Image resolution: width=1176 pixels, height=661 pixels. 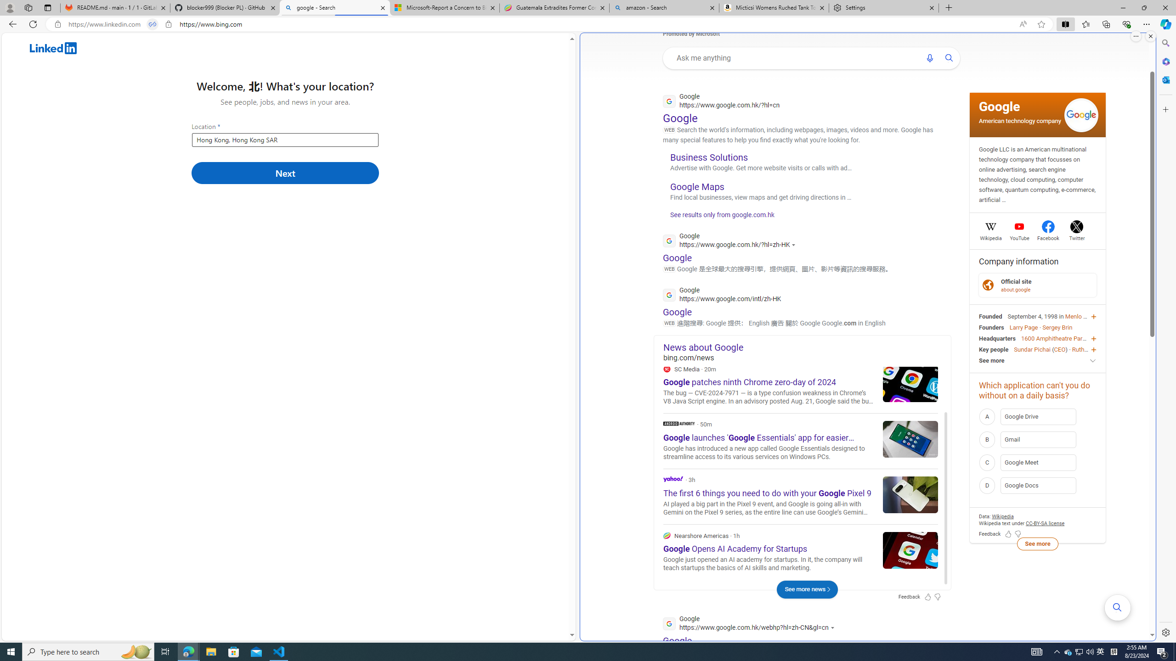 What do you see at coordinates (1008, 534) in the screenshot?
I see `Feedback Like` at bounding box center [1008, 534].